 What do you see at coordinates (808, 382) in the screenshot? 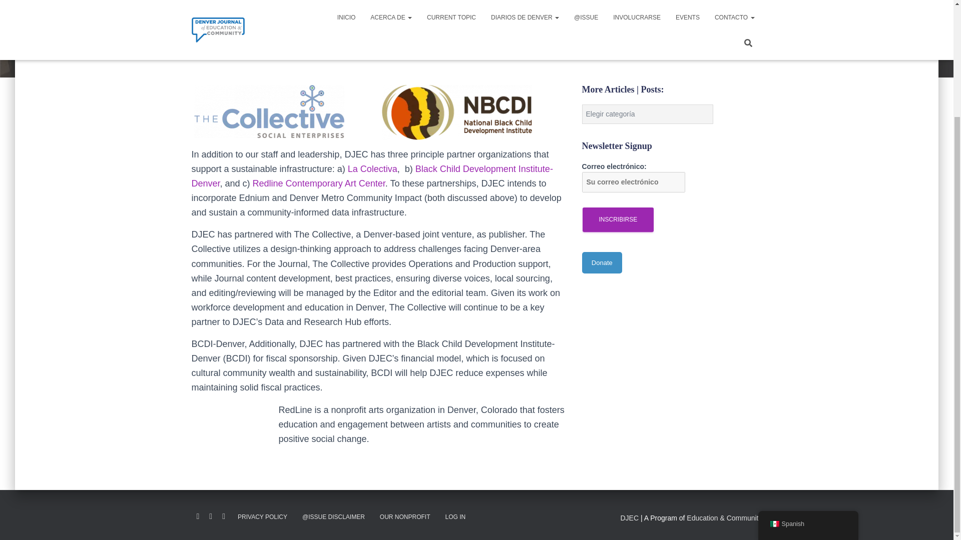
I see `Spanish` at bounding box center [808, 382].